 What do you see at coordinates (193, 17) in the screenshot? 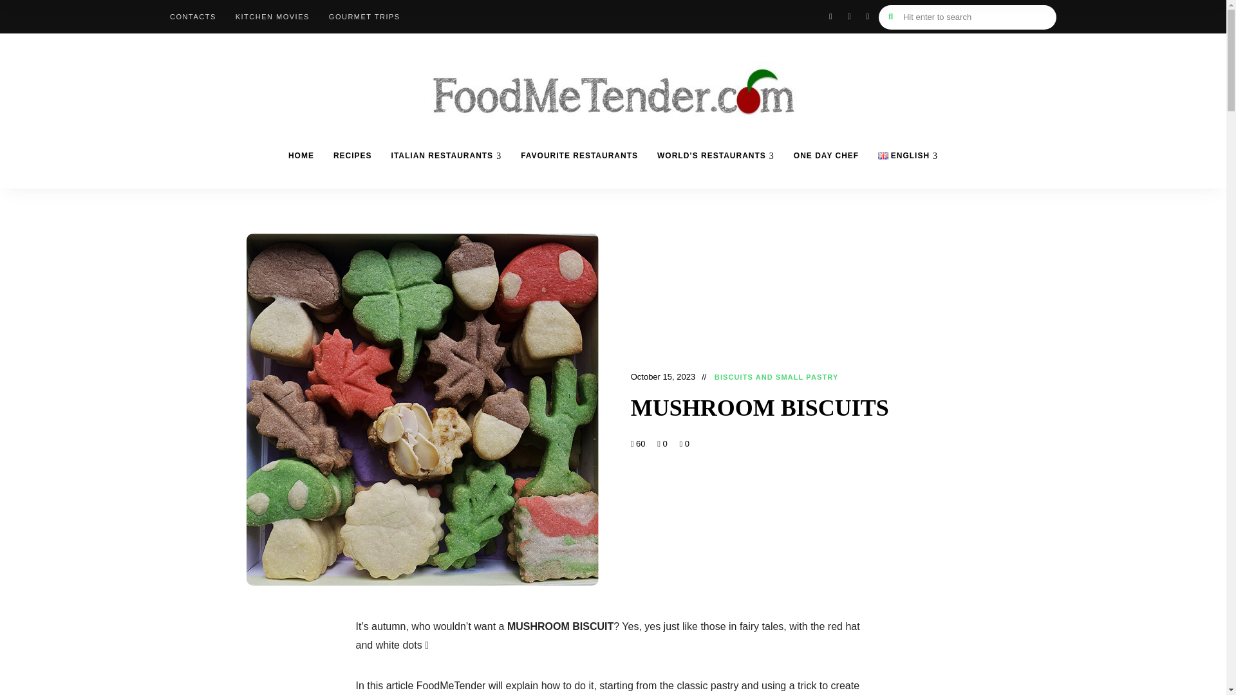
I see `CONTACTS` at bounding box center [193, 17].